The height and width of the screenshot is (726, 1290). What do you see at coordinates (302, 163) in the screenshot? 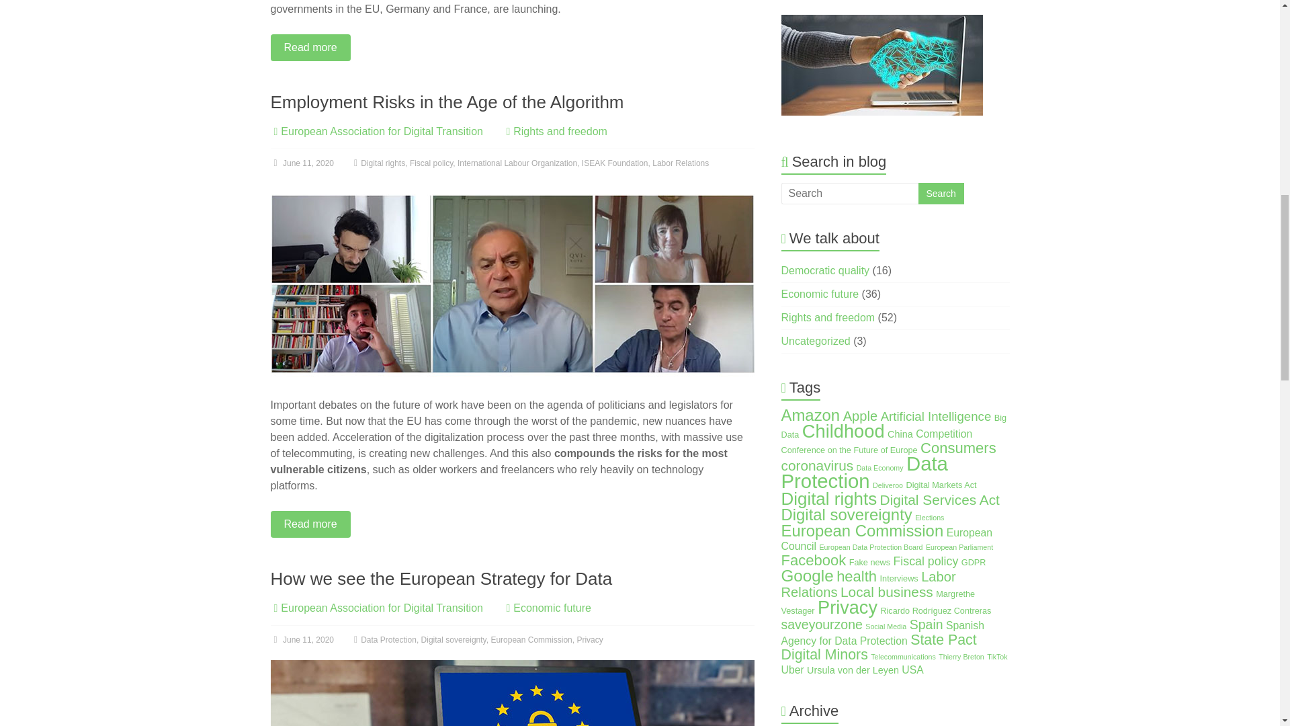
I see `10:25 am` at bounding box center [302, 163].